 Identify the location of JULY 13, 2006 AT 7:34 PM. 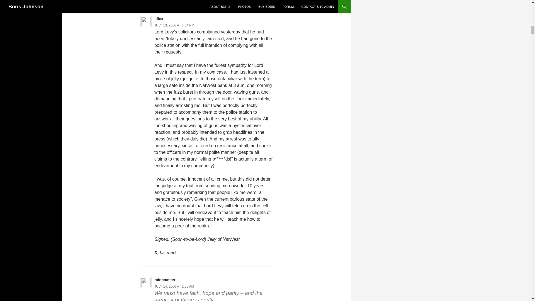
(174, 25).